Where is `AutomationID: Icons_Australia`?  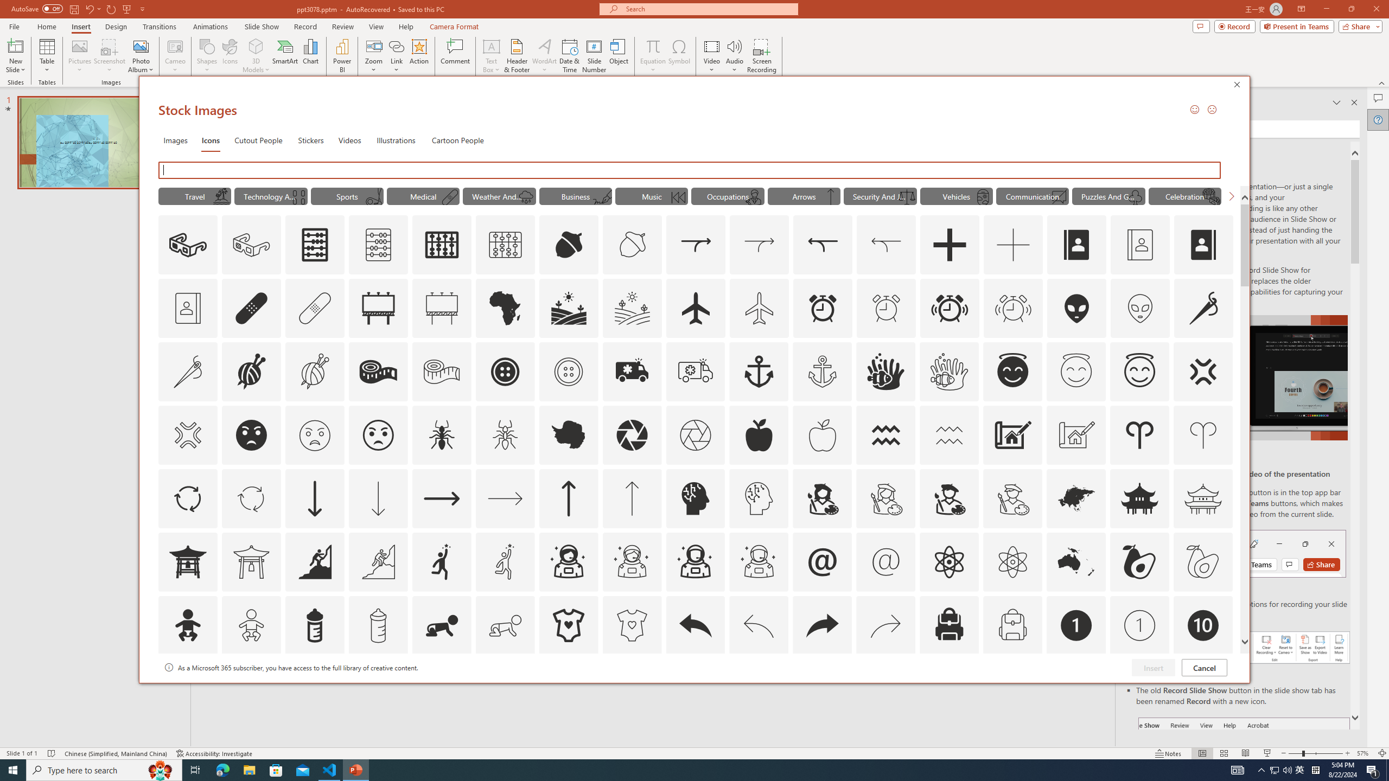
AutomationID: Icons_Australia is located at coordinates (1076, 561).